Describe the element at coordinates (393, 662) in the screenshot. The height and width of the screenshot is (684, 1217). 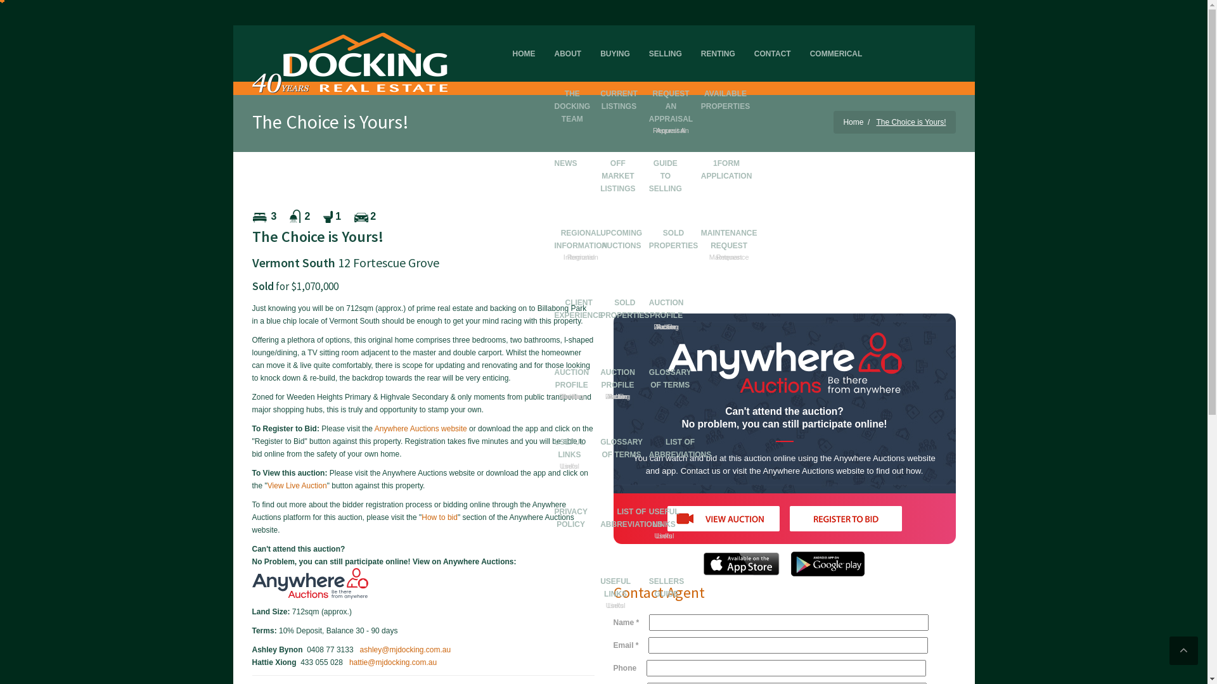
I see `hattie@mjdocking.com.au` at that location.